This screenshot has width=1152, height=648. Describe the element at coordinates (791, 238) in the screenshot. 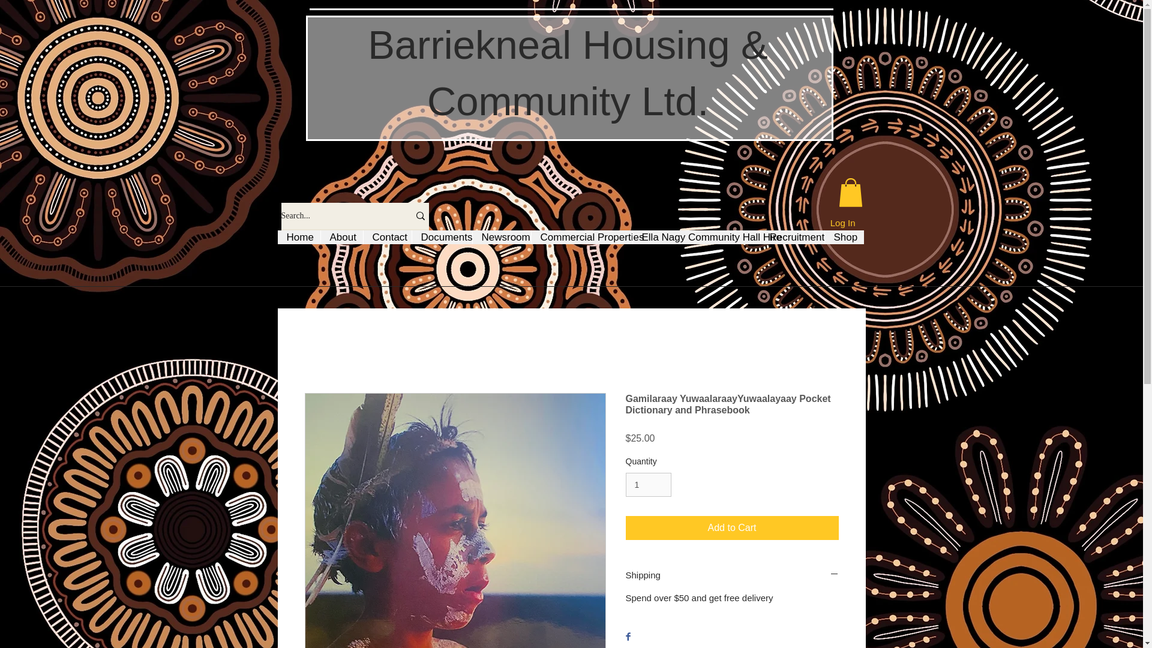

I see `Recruitment` at that location.